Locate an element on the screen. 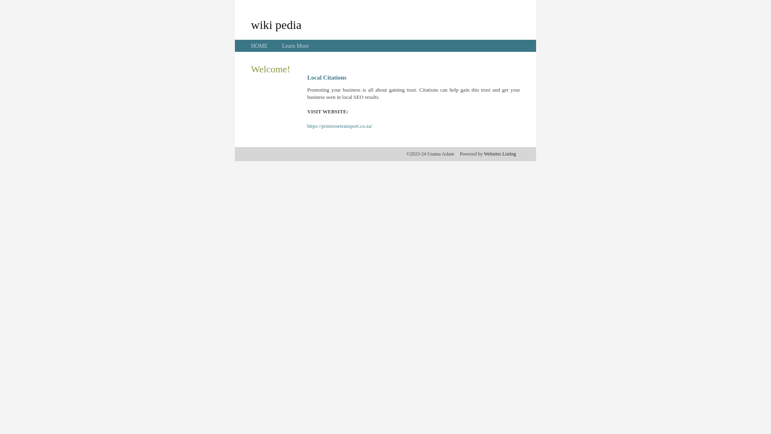  Websites Listing is located at coordinates (500, 154).